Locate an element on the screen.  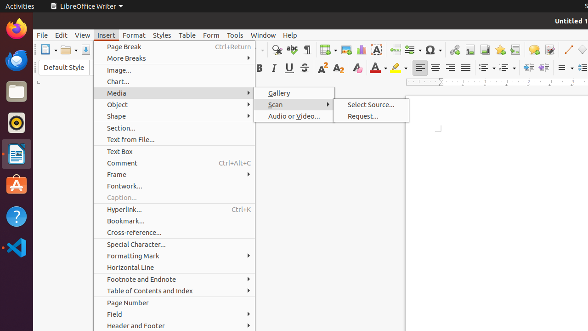
Ubuntu Software is located at coordinates (17, 185).